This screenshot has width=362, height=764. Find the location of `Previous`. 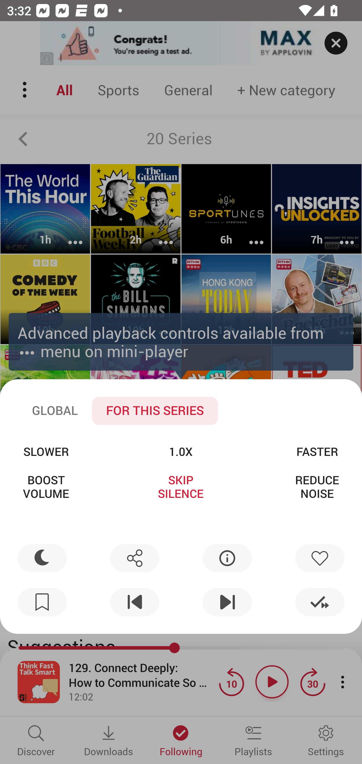

Previous is located at coordinates (134, 602).